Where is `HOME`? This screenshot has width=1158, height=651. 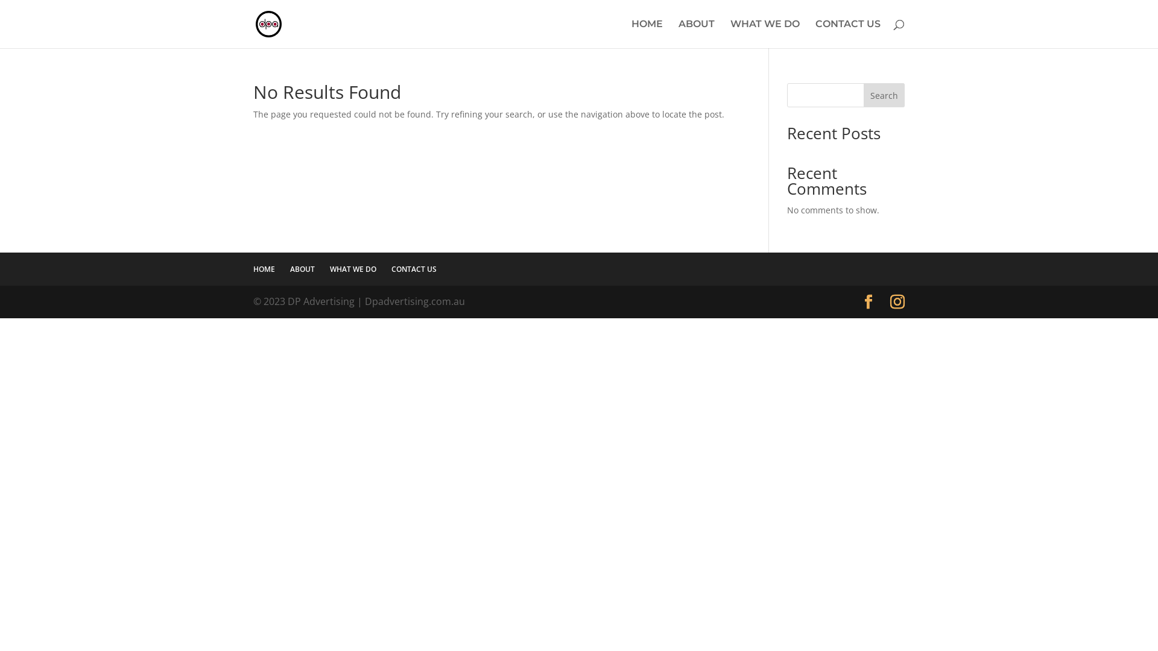 HOME is located at coordinates (647, 34).